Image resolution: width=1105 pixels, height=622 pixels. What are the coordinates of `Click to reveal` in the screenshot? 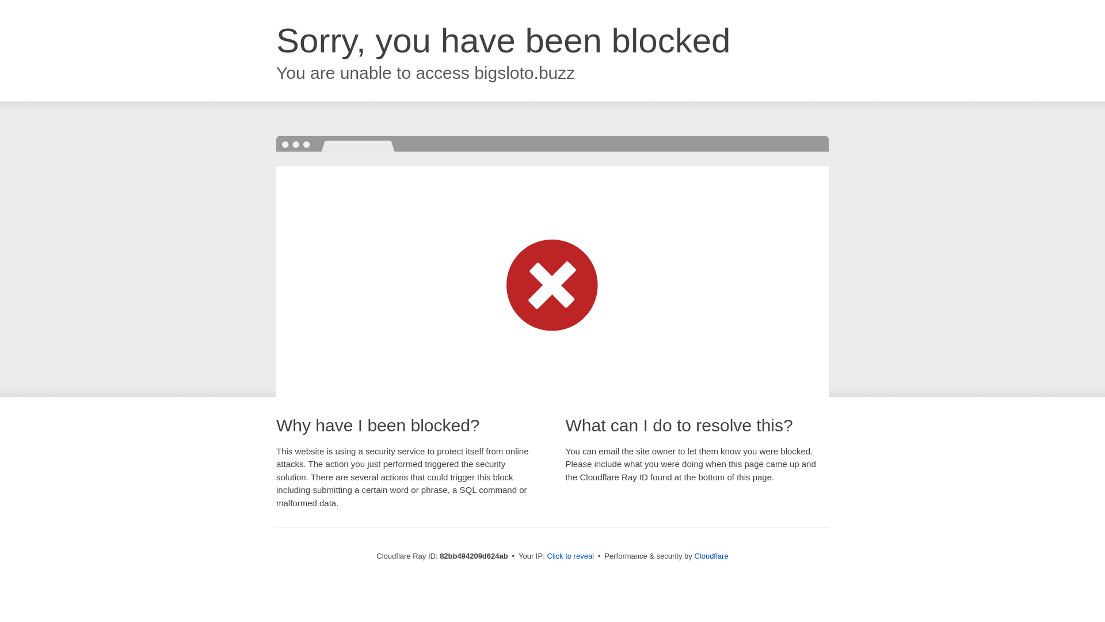 It's located at (570, 556).